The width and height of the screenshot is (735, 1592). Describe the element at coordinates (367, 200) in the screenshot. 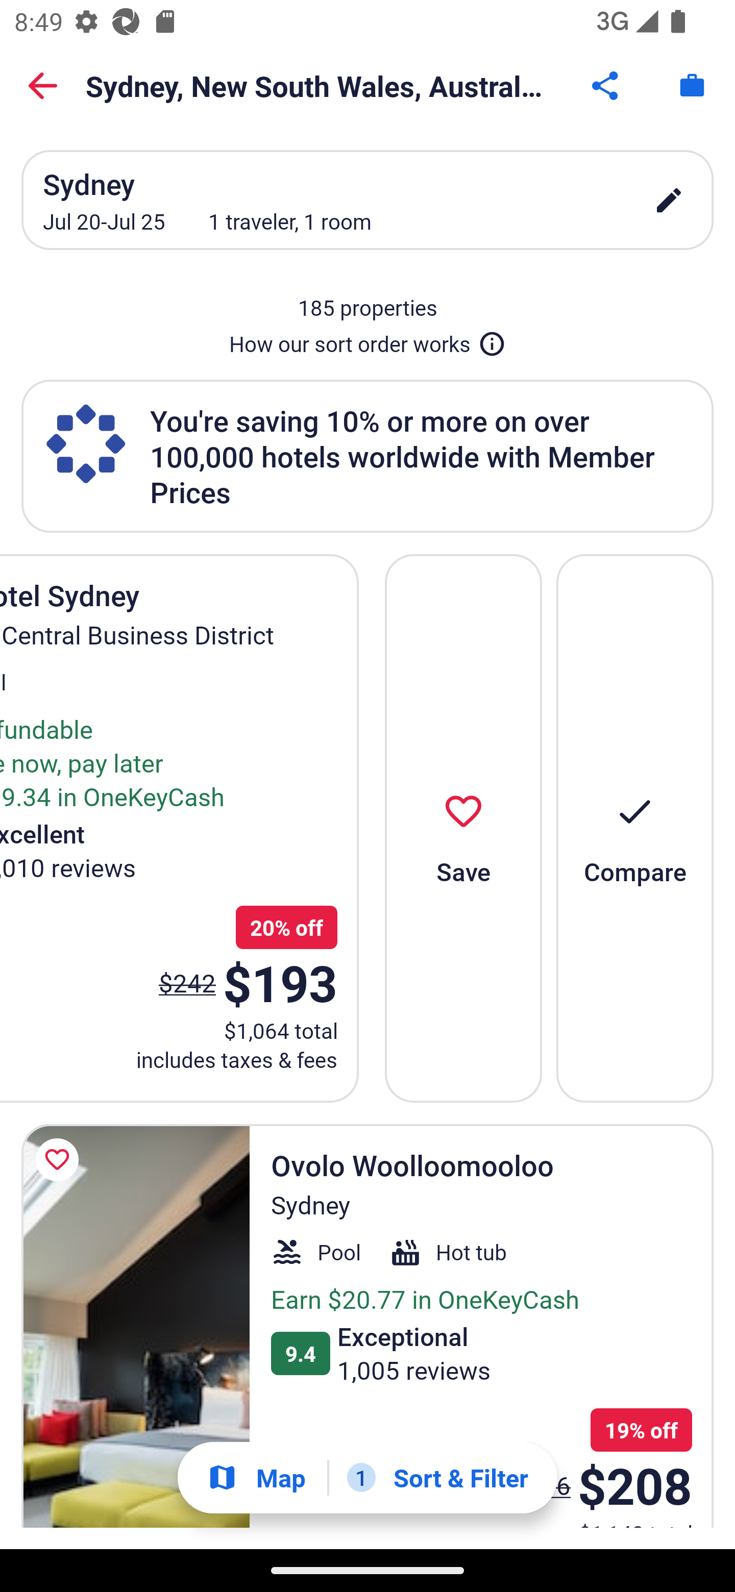

I see `Sydney Jul 20-Jul 25 1 traveler, 1 room edit` at that location.